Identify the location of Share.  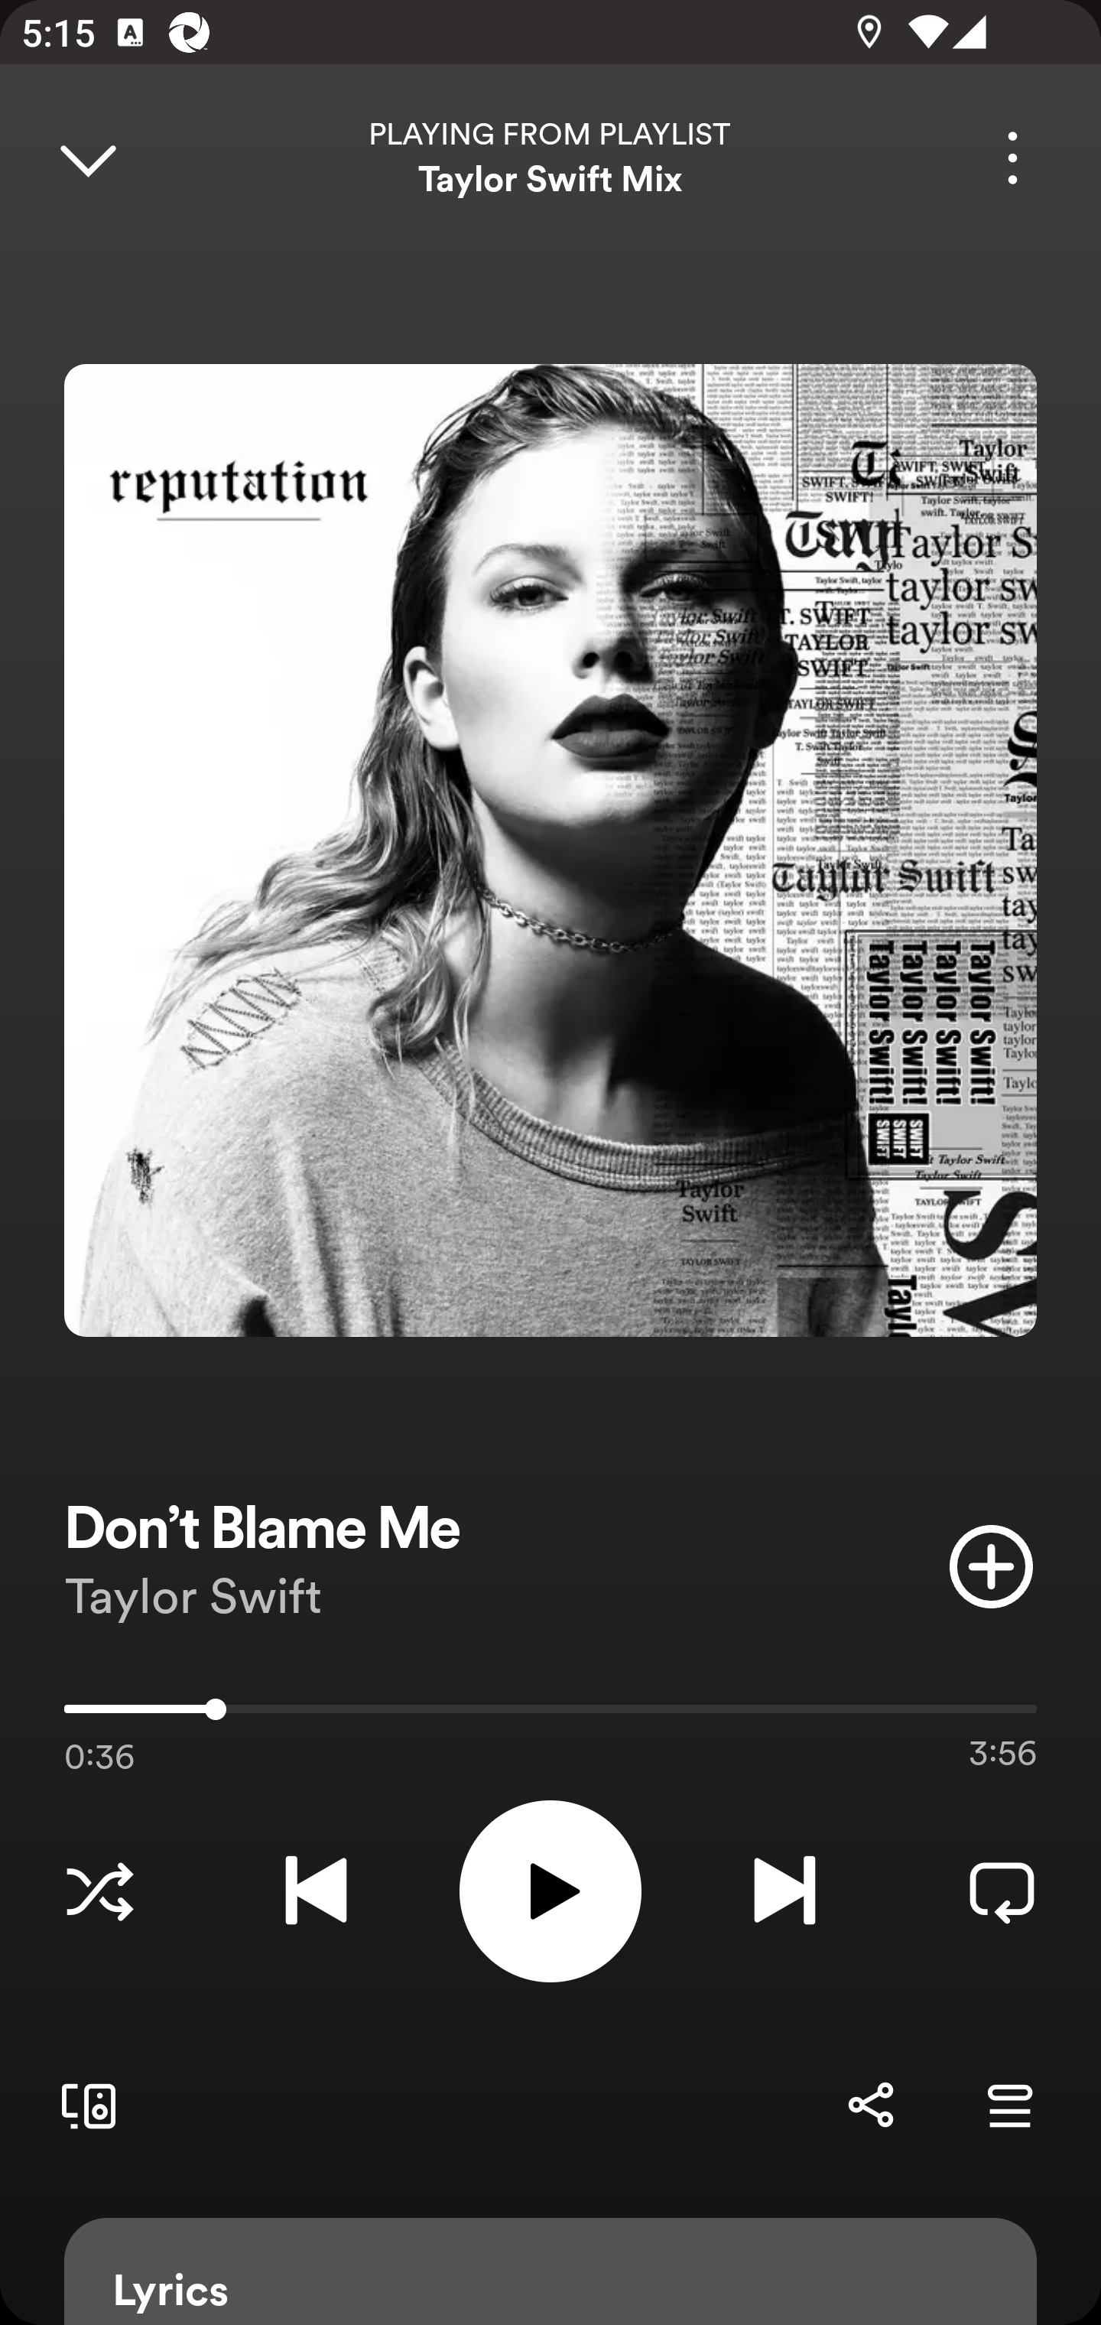
(870, 2105).